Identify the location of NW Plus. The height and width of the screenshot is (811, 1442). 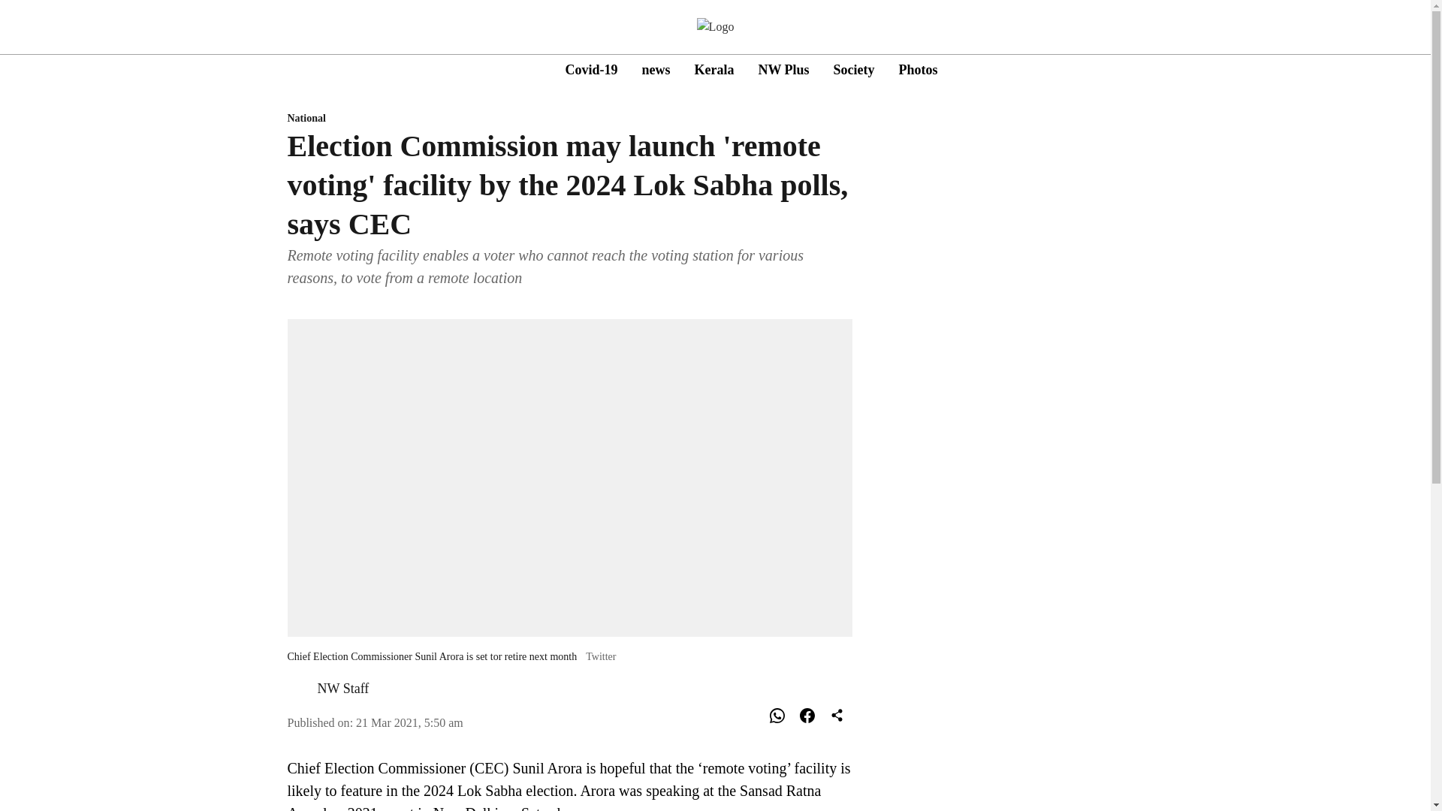
(750, 71).